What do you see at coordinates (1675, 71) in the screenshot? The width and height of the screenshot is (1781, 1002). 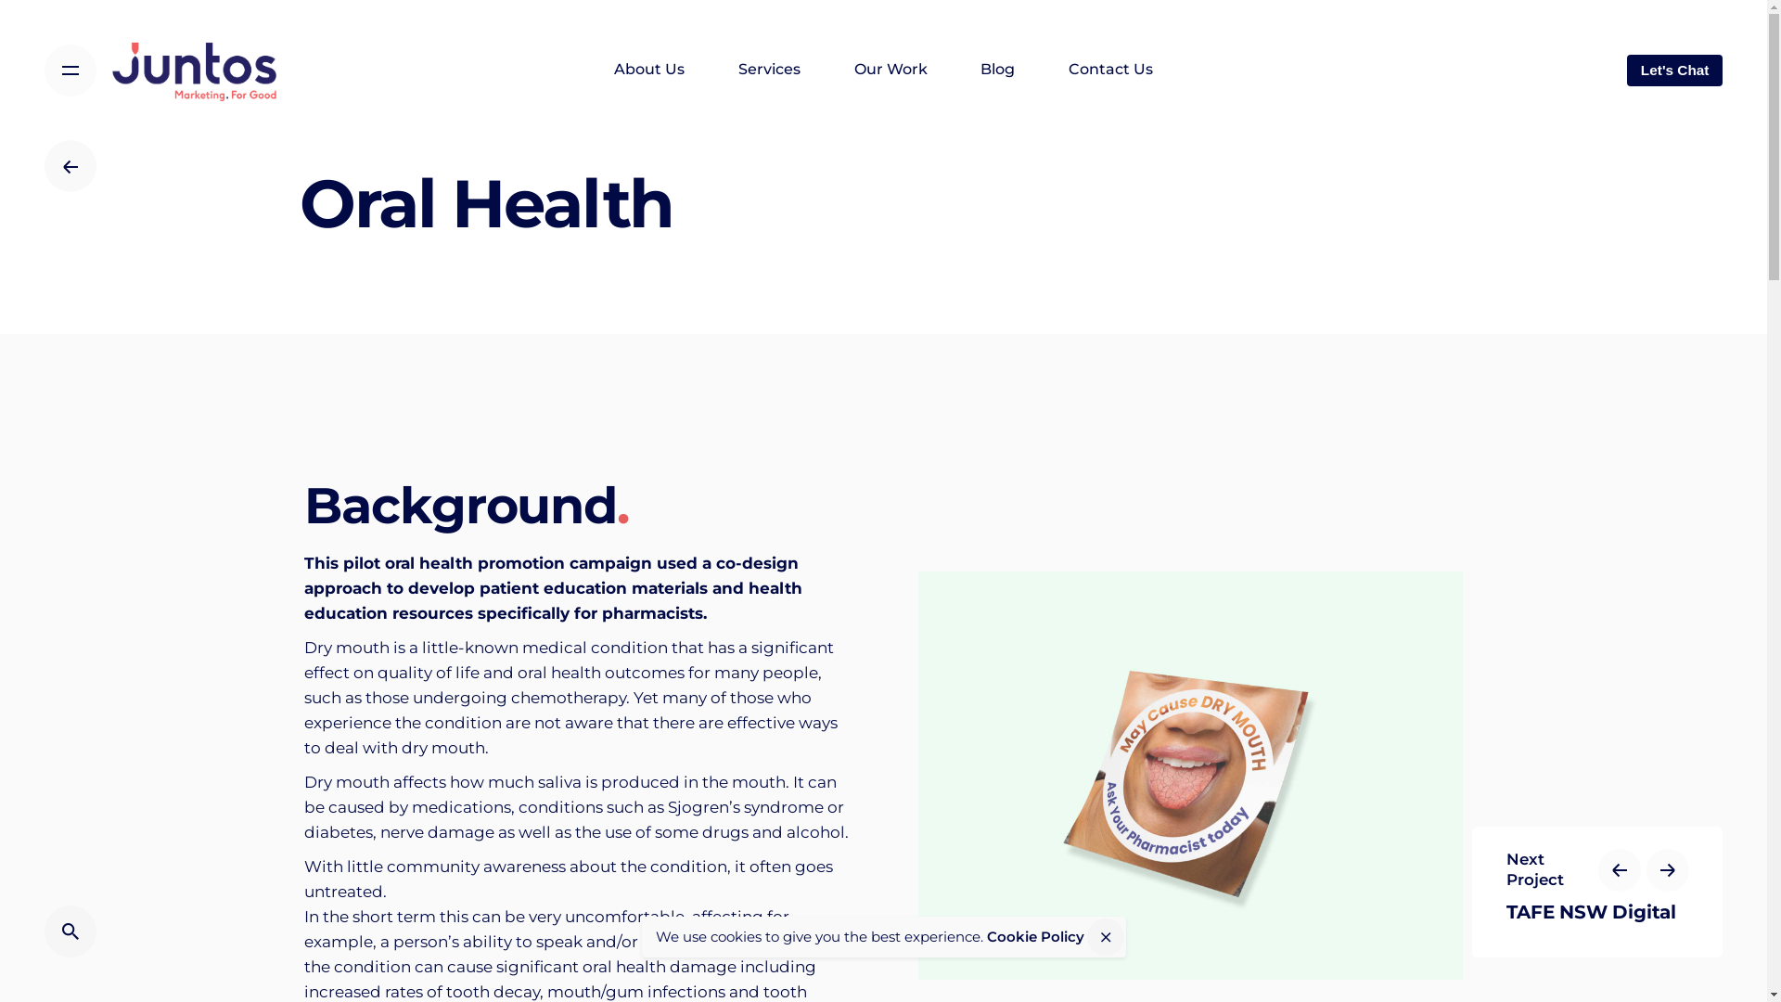 I see `Let's Chat` at bounding box center [1675, 71].